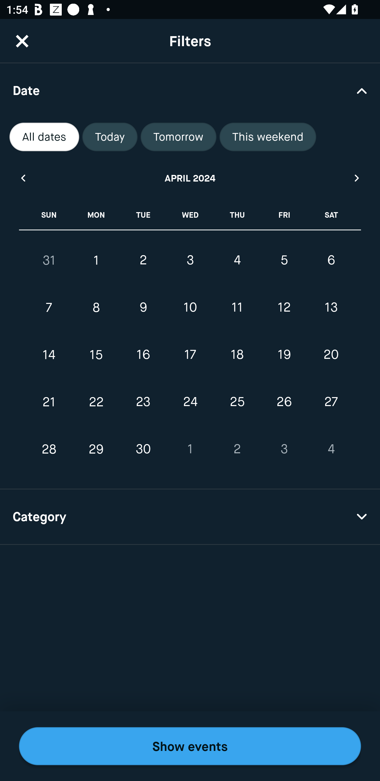 The width and height of the screenshot is (380, 781). I want to click on 28, so click(49, 449).